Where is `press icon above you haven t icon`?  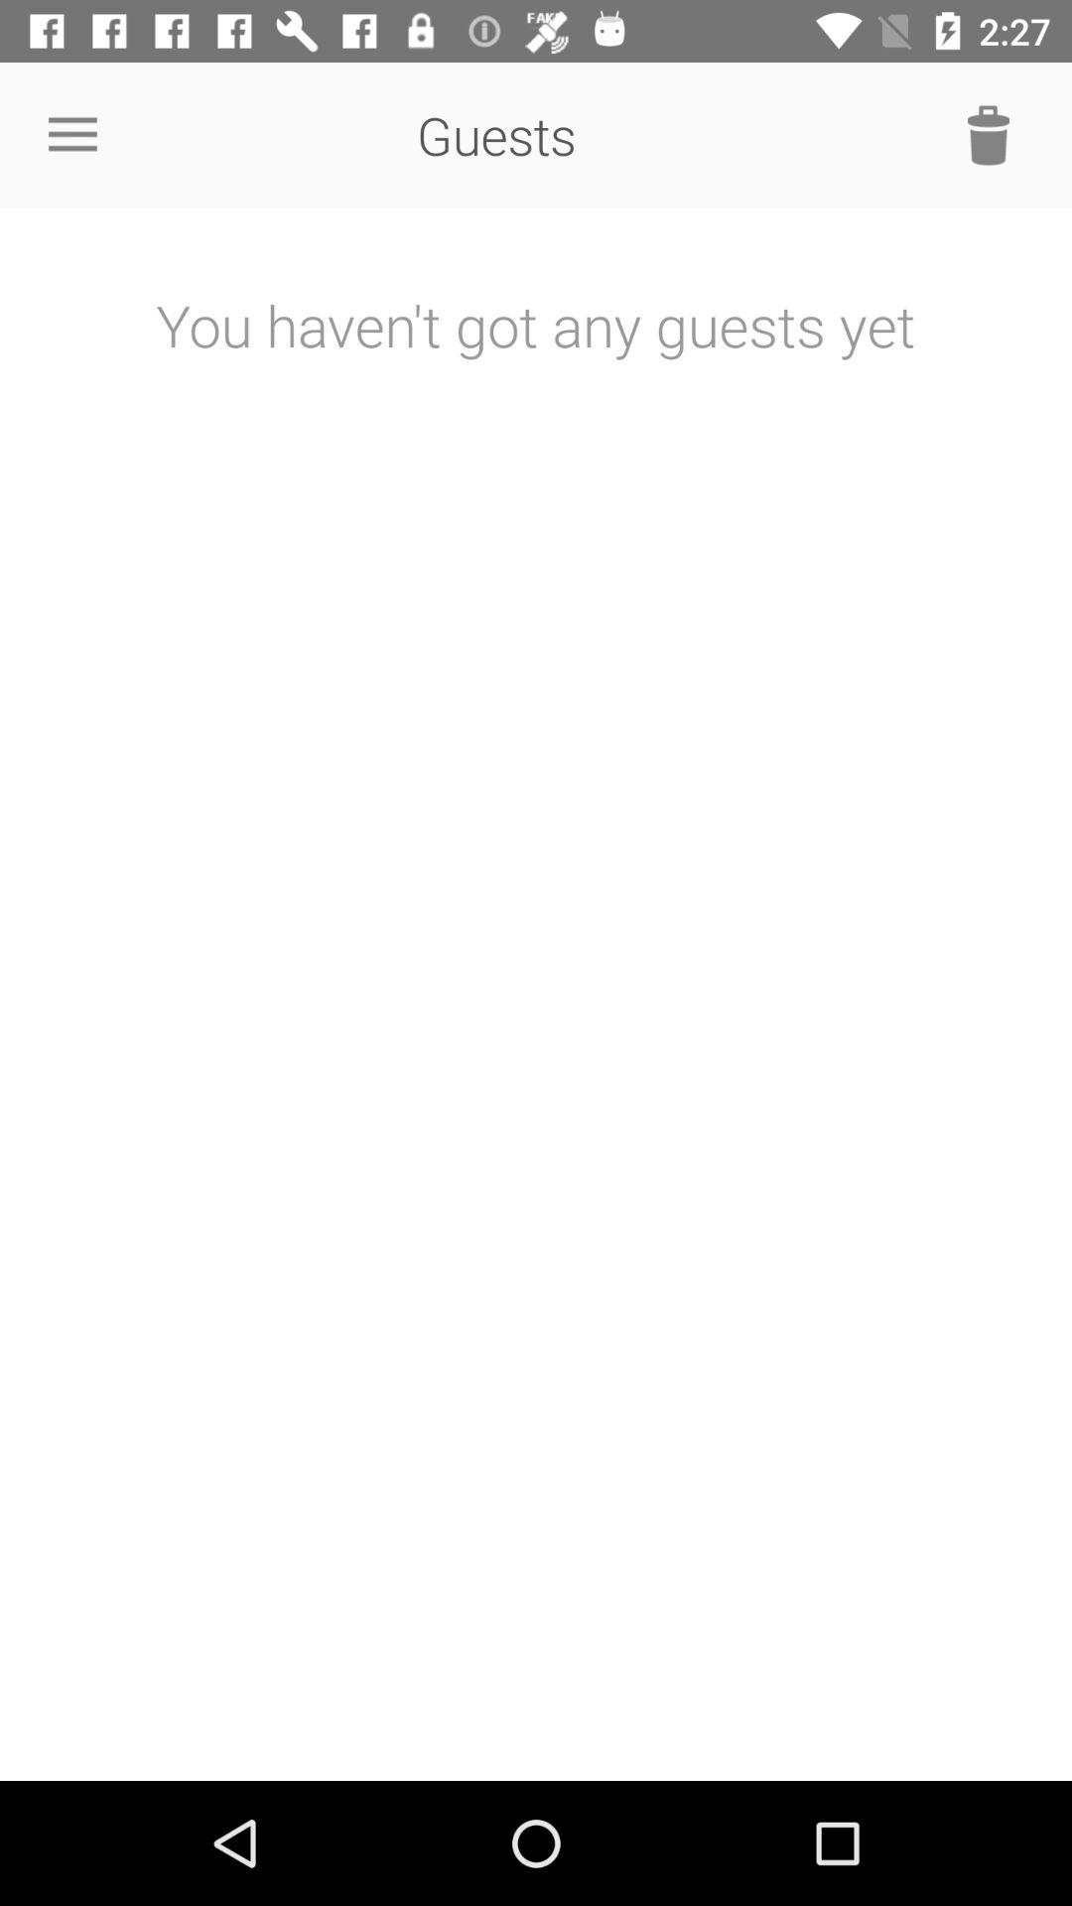
press icon above you haven t icon is located at coordinates (989, 135).